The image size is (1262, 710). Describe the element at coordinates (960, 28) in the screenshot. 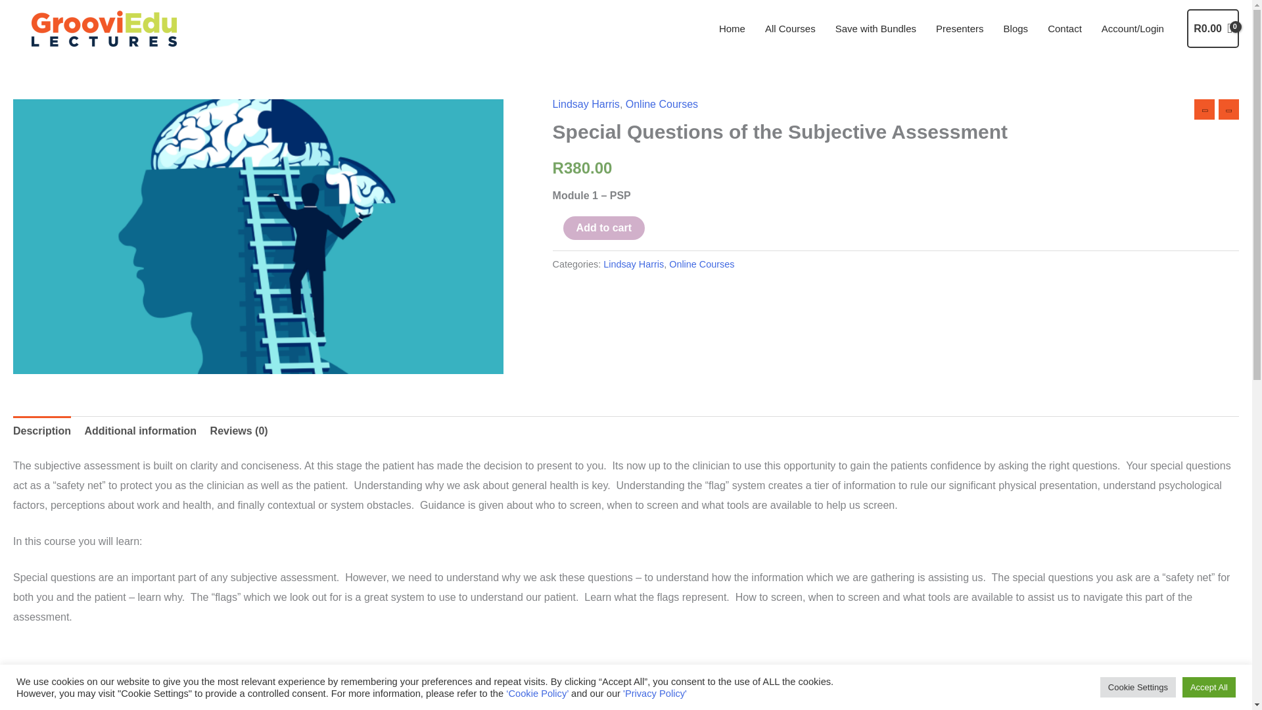

I see `Presenters` at that location.